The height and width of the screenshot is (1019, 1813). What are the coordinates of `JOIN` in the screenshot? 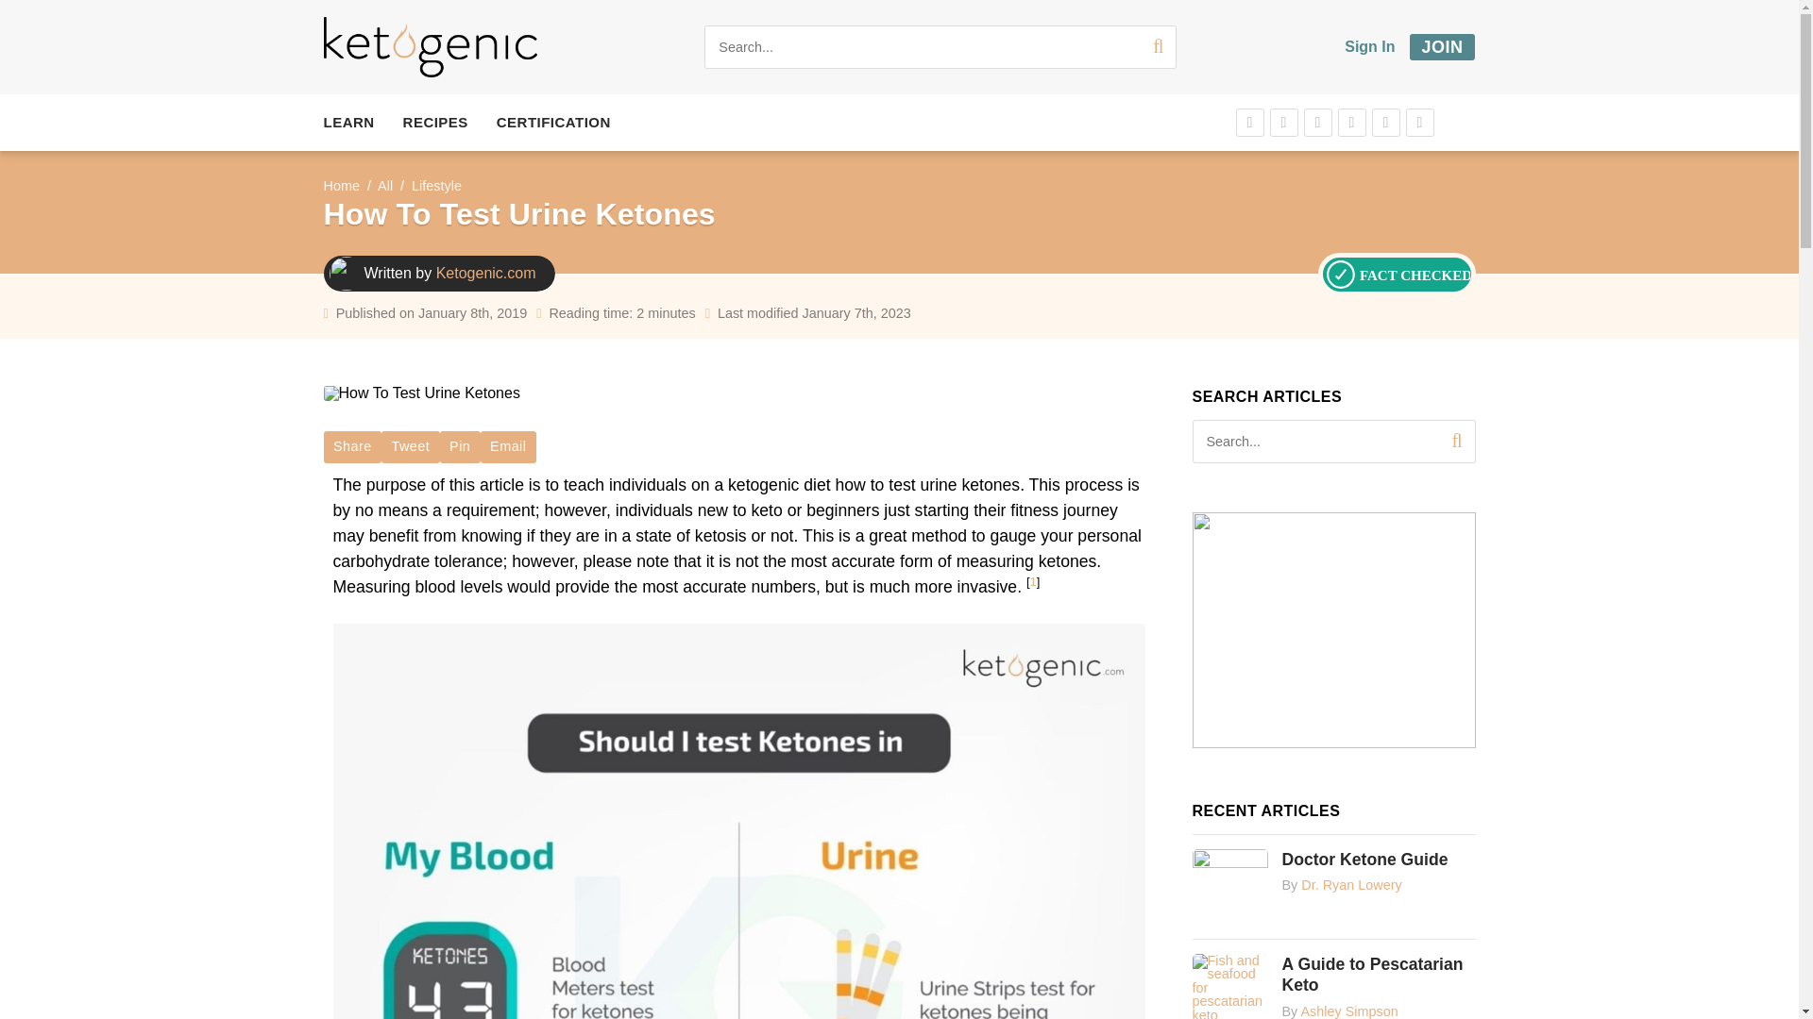 It's located at (1443, 46).